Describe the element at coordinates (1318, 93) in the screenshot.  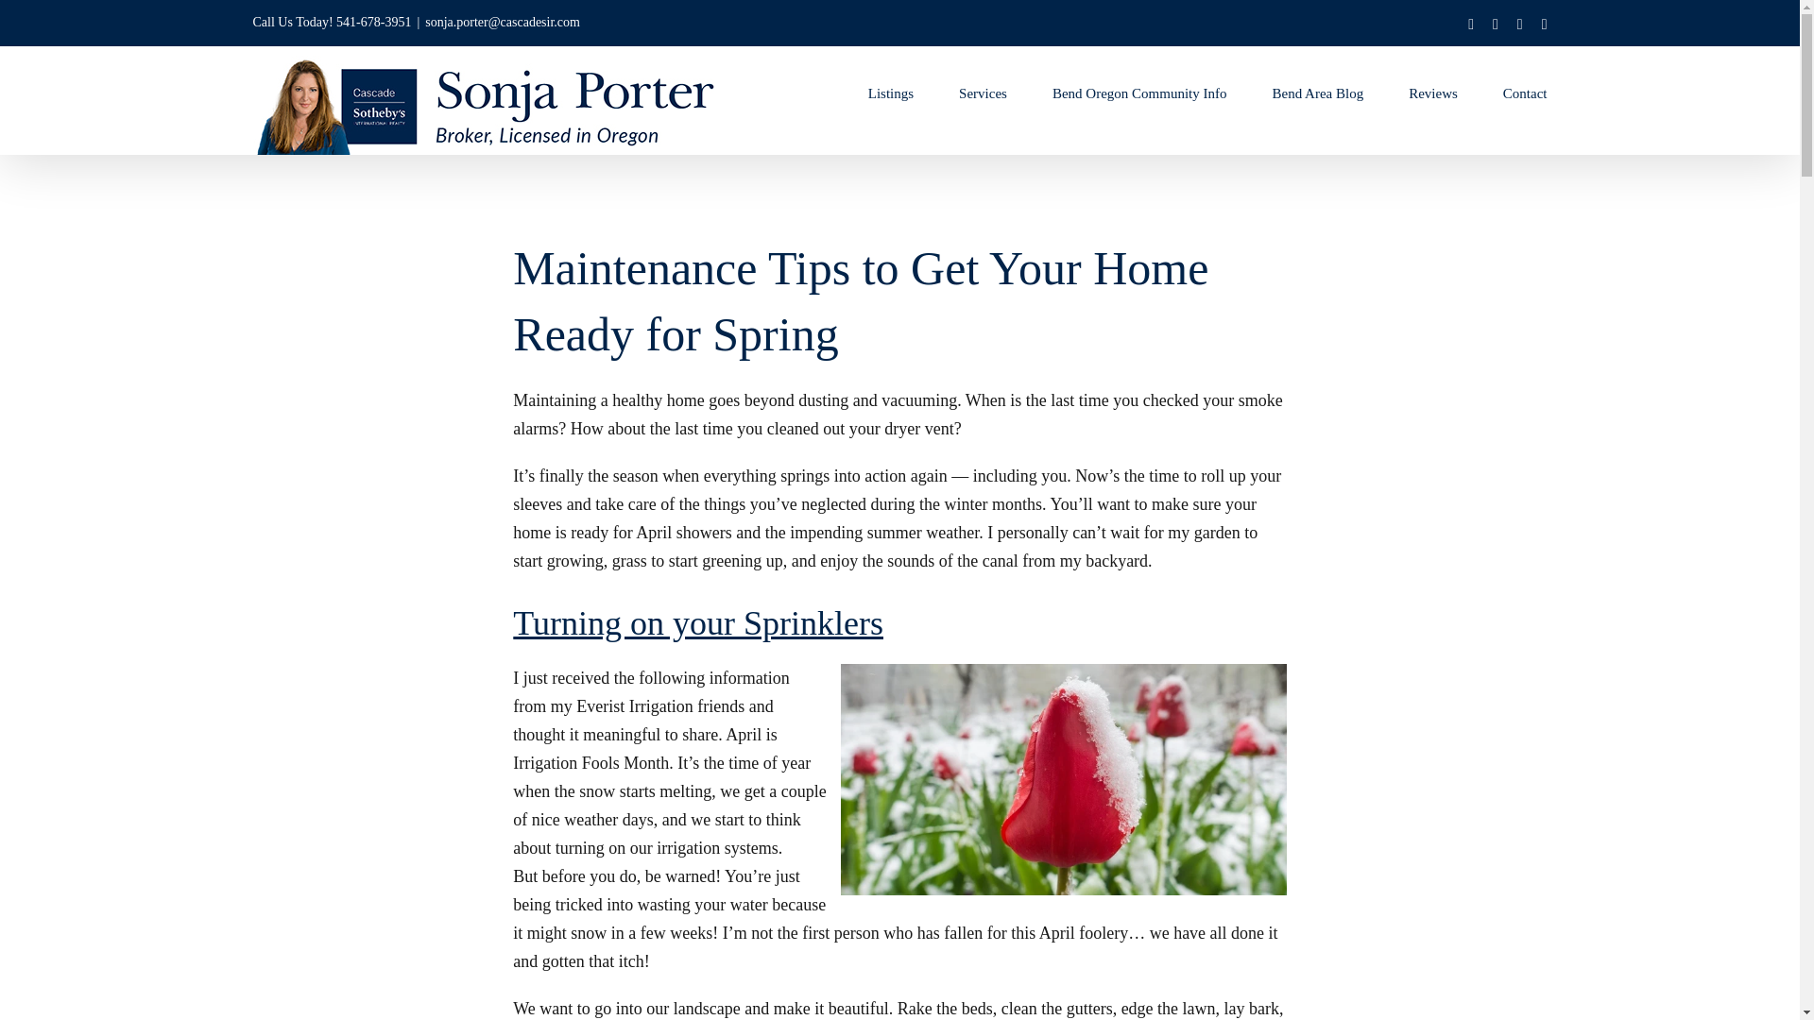
I see `Bend Area Blog` at that location.